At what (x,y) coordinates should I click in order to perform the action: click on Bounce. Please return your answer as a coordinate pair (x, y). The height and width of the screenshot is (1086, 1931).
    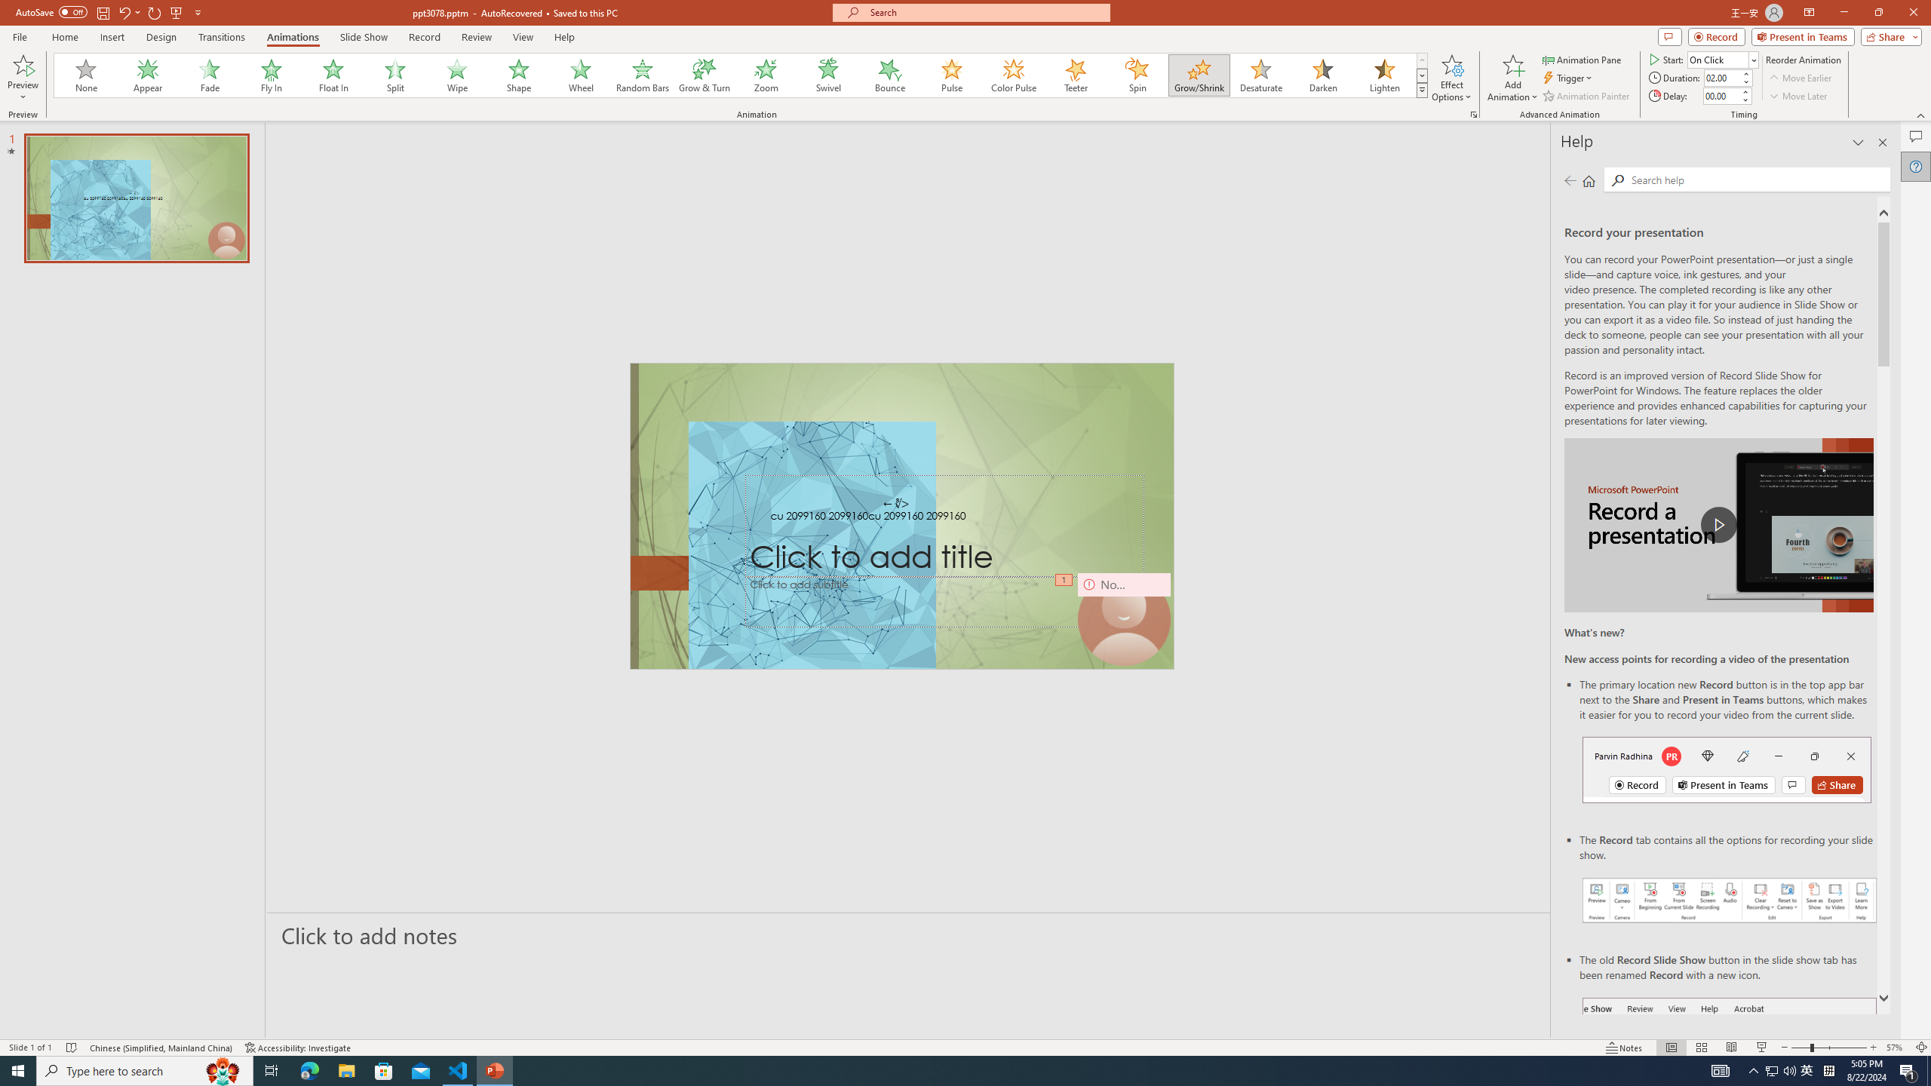
    Looking at the image, I should click on (890, 75).